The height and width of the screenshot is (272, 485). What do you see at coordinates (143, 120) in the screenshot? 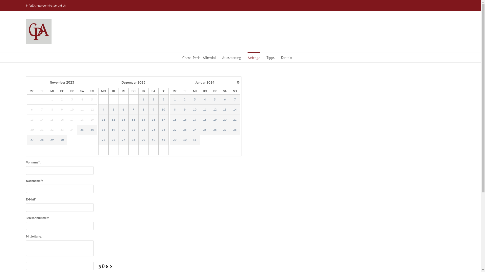
I see `15` at bounding box center [143, 120].